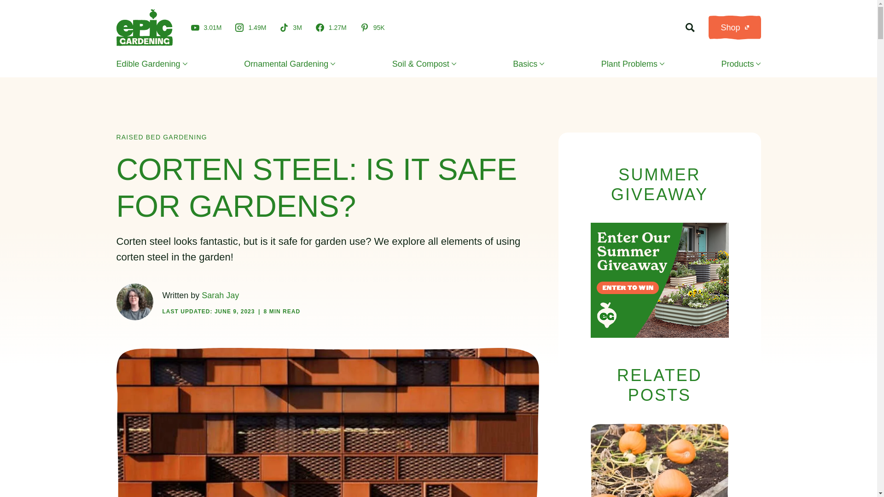  Describe the element at coordinates (151, 64) in the screenshot. I see `Edible Gardening` at that location.